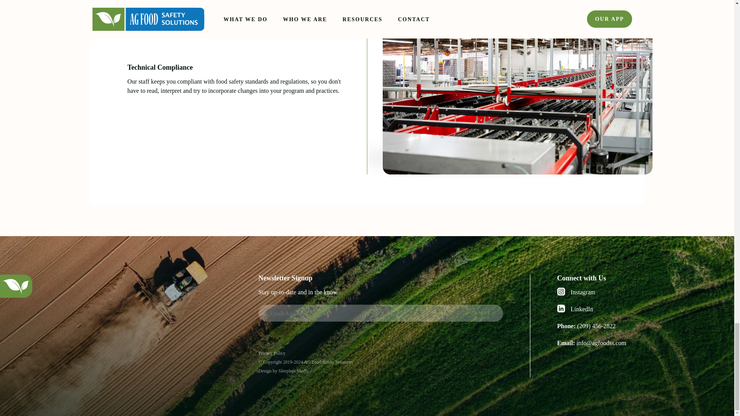 The image size is (740, 416). What do you see at coordinates (293, 371) in the screenshot?
I see `Sleepless Media` at bounding box center [293, 371].